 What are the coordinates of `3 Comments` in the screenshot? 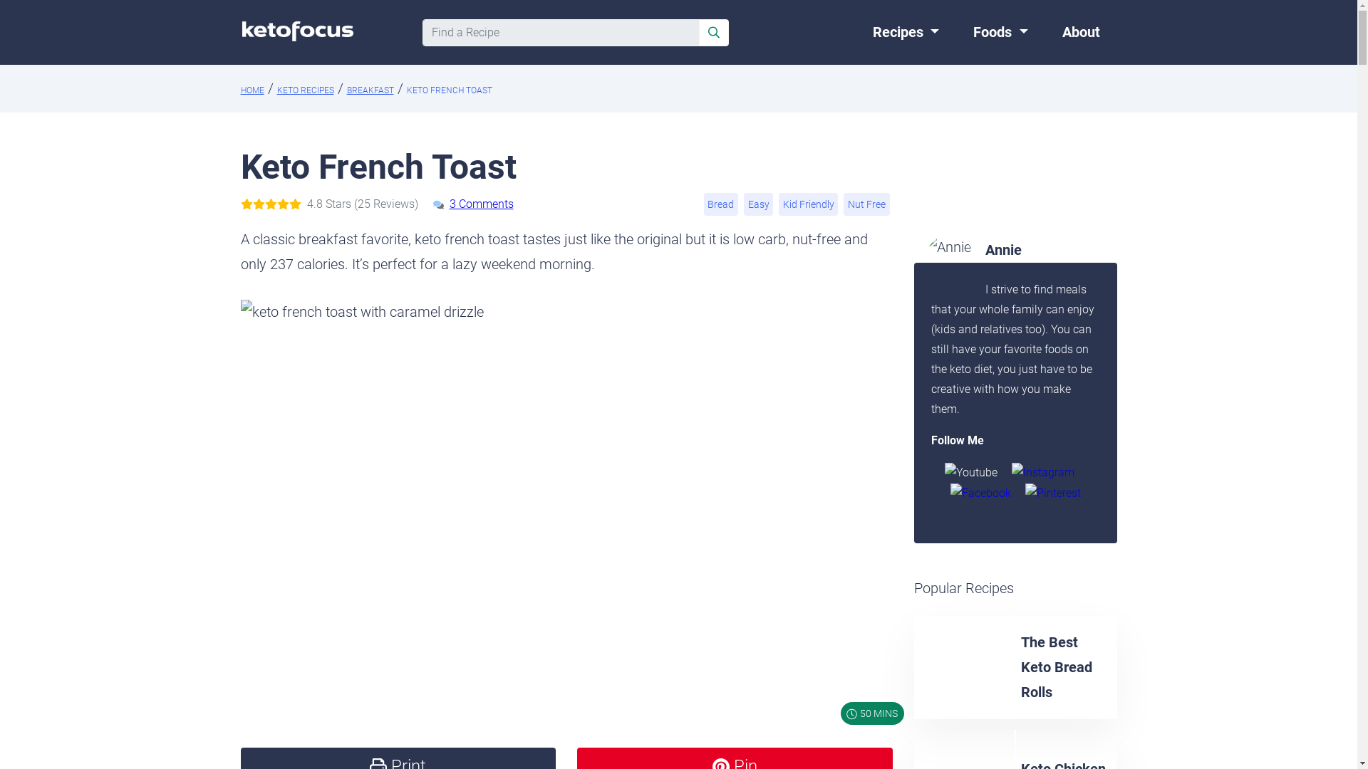 It's located at (480, 204).